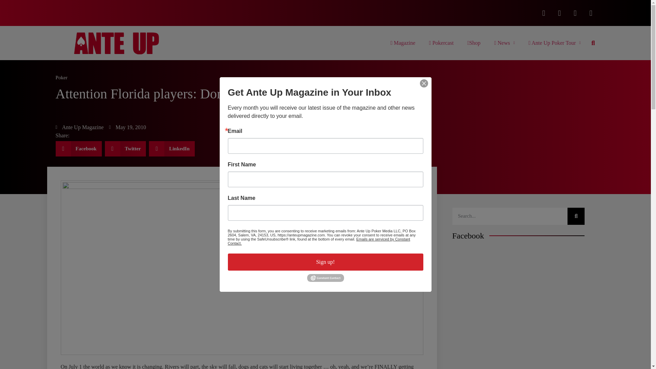 This screenshot has width=656, height=369. I want to click on  News, so click(504, 43).